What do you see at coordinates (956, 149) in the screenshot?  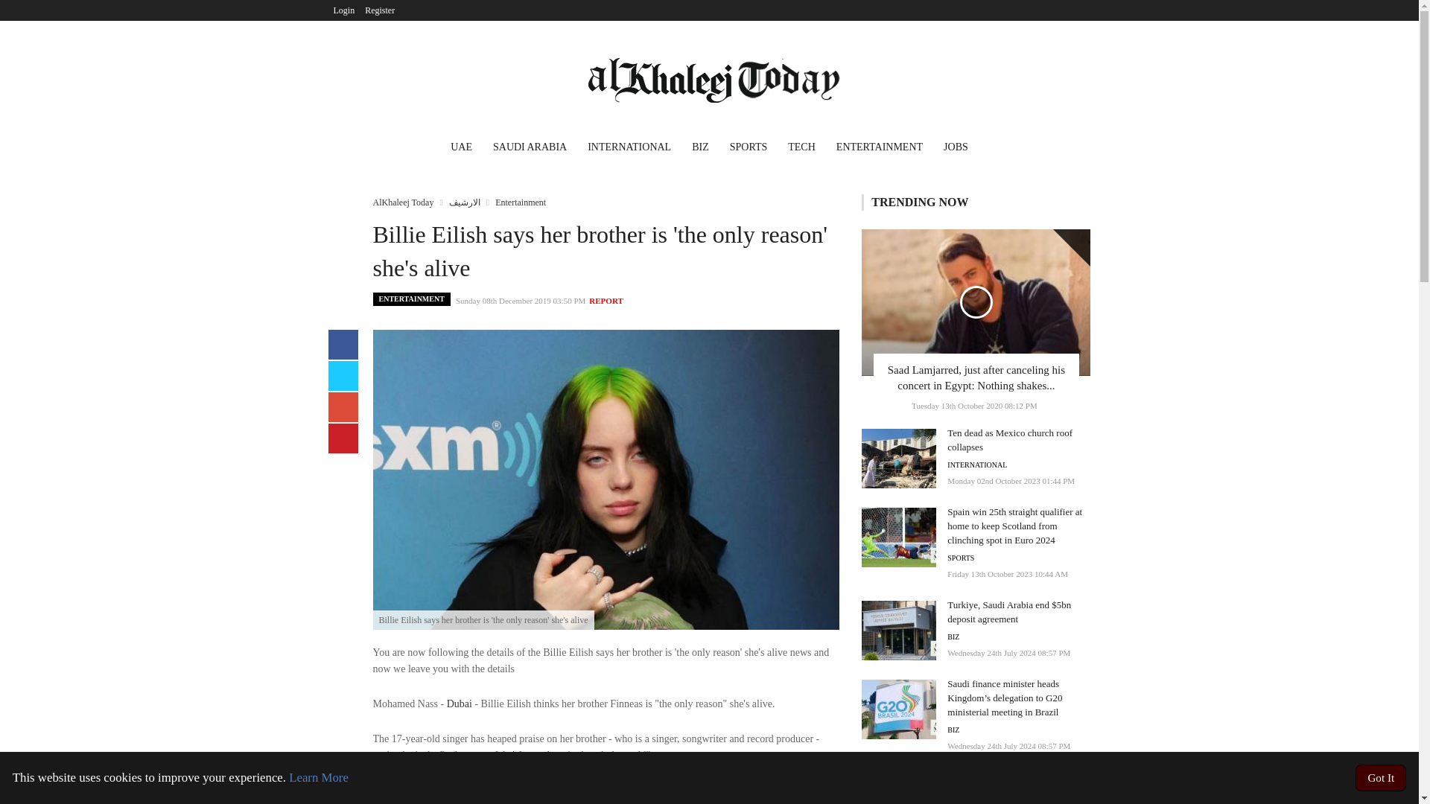 I see `JOBS` at bounding box center [956, 149].